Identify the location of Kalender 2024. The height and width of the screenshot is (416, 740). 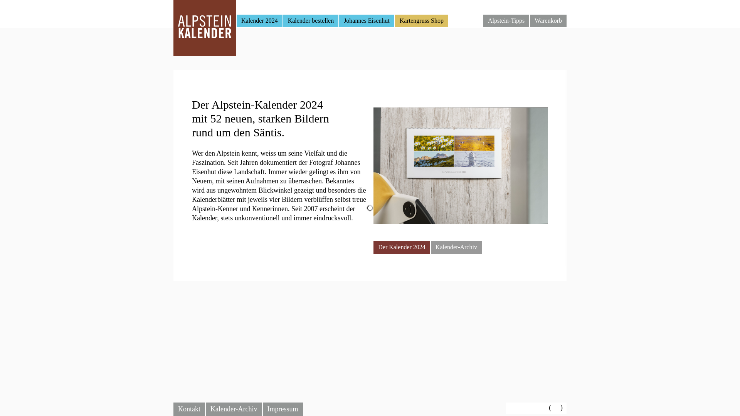
(260, 21).